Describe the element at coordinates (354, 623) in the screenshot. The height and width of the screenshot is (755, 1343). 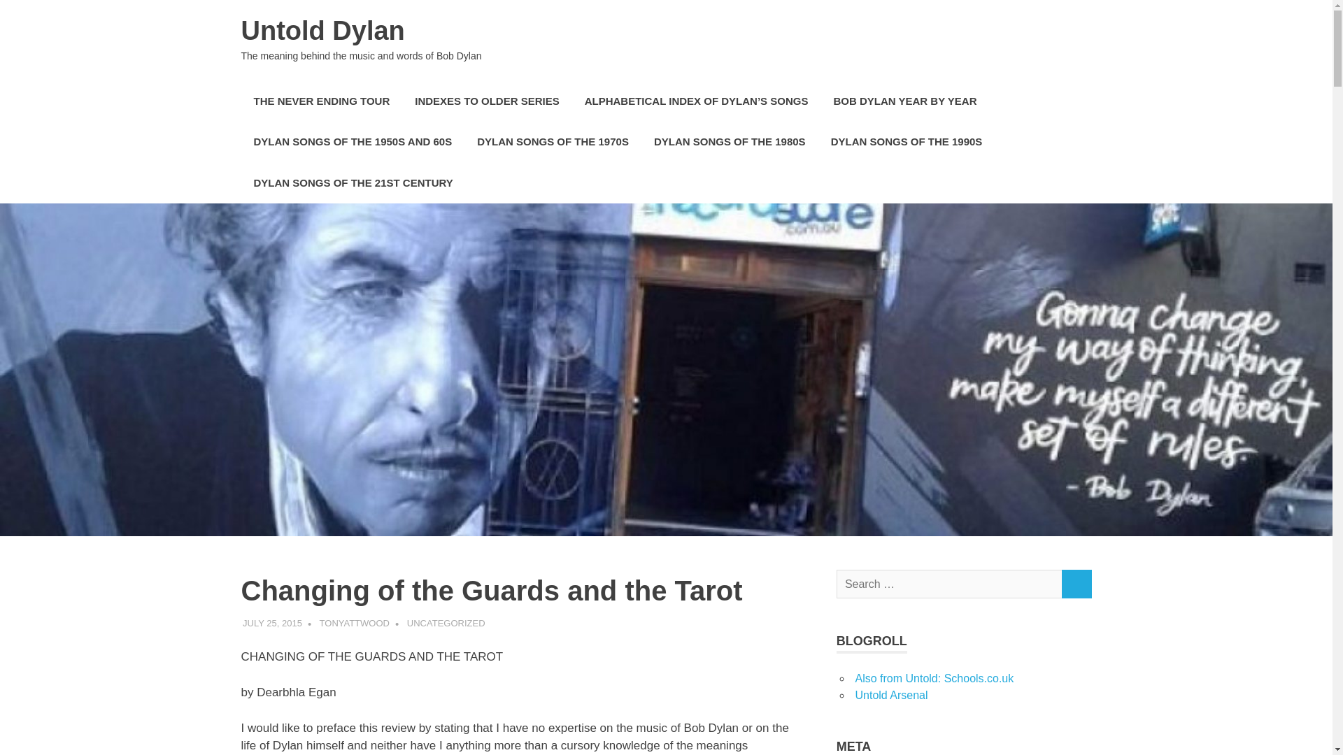
I see `TONYATTWOOD` at that location.